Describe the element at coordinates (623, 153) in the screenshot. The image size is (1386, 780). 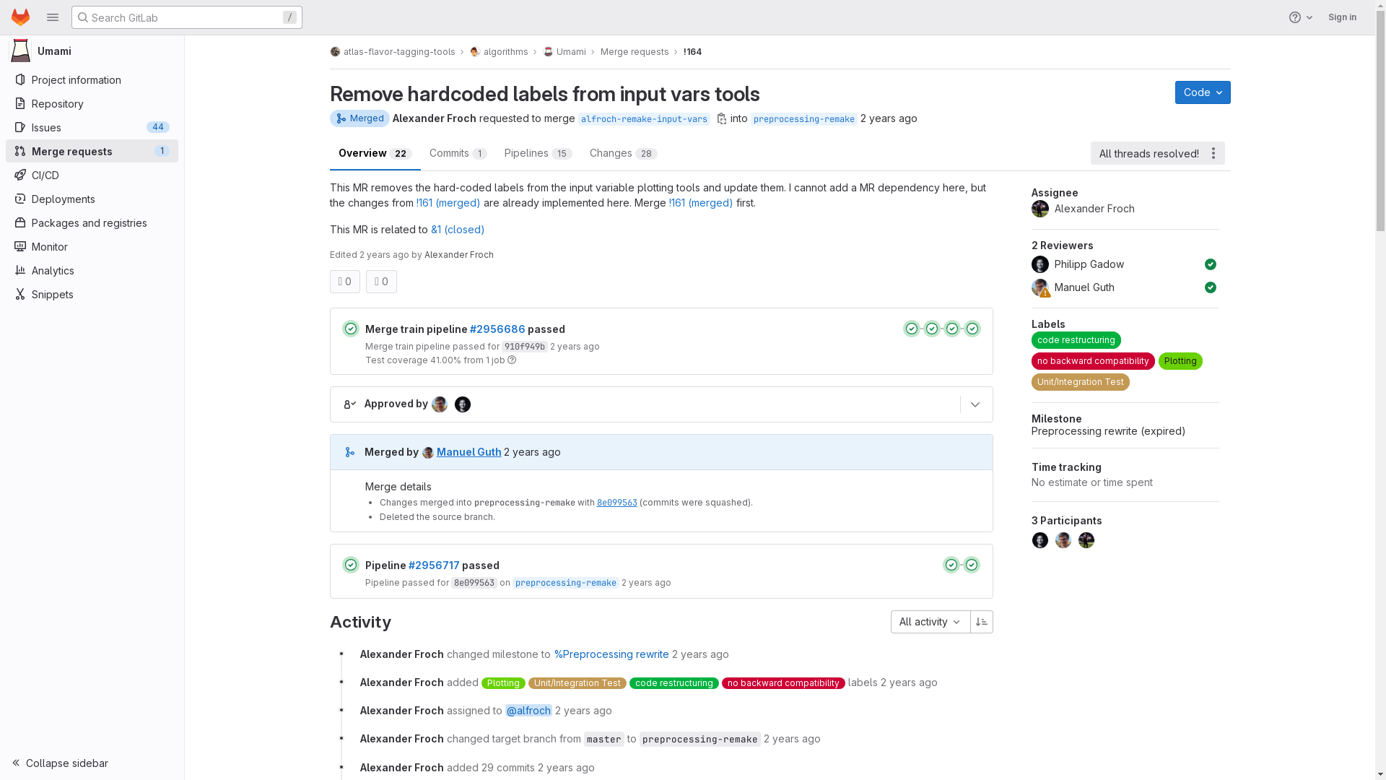
I see `Changes
28` at that location.